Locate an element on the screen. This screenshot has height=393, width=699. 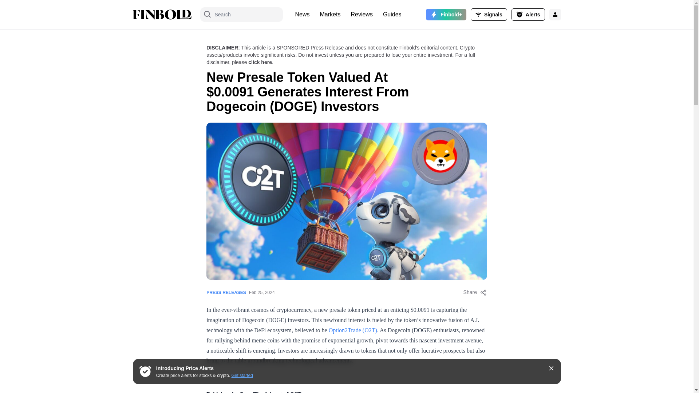
Signals is located at coordinates (489, 15).